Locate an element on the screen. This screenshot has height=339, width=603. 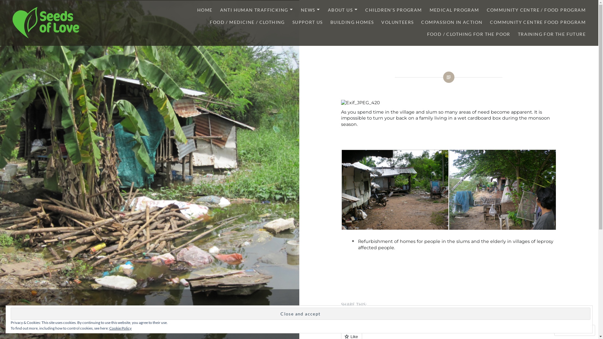
Cookie Policy is located at coordinates (121, 328).